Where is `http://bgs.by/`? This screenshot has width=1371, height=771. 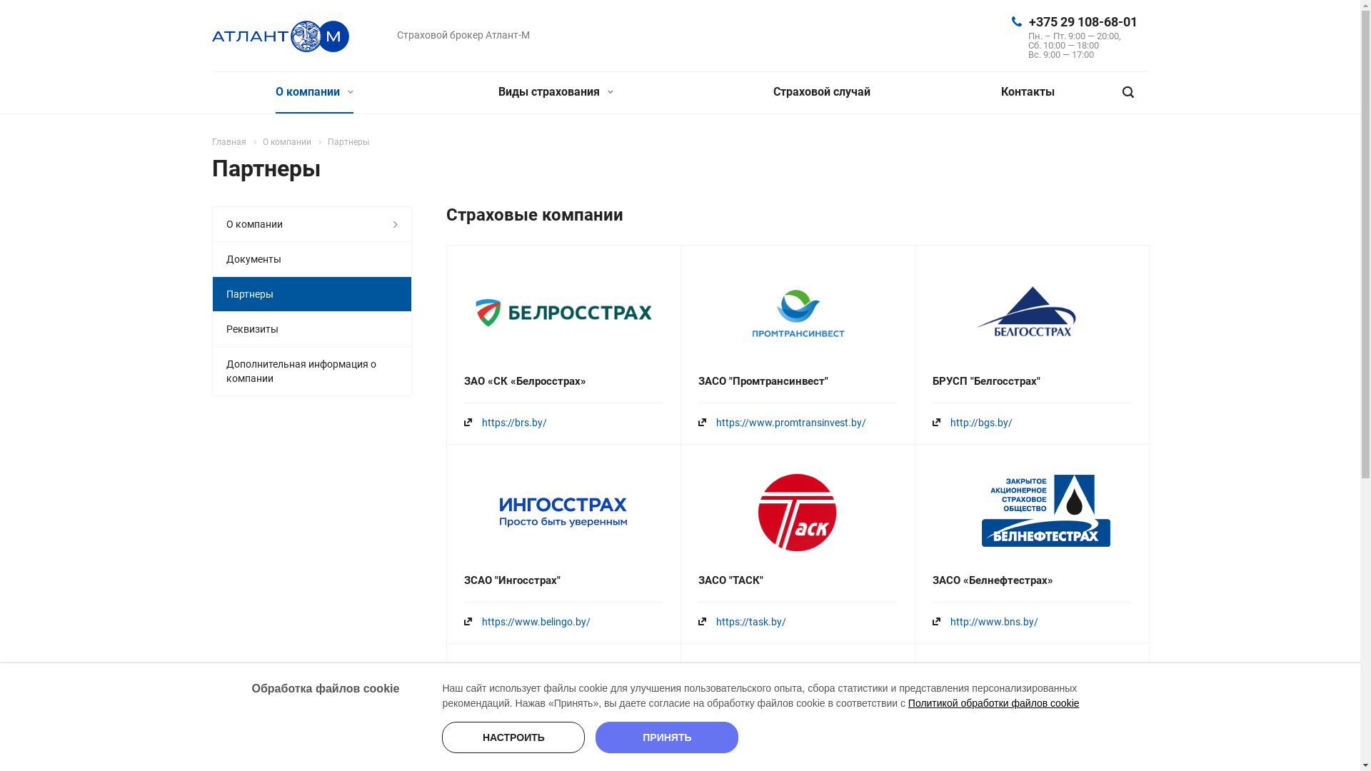 http://bgs.by/ is located at coordinates (981, 423).